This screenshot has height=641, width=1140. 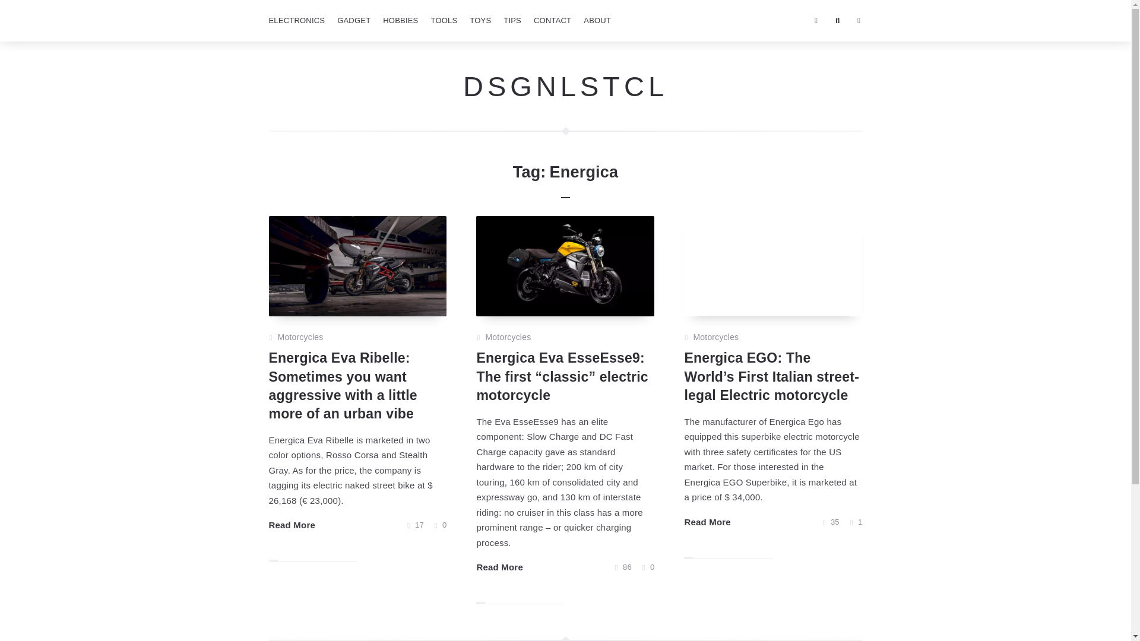 I want to click on ABOUT, so click(x=597, y=21).